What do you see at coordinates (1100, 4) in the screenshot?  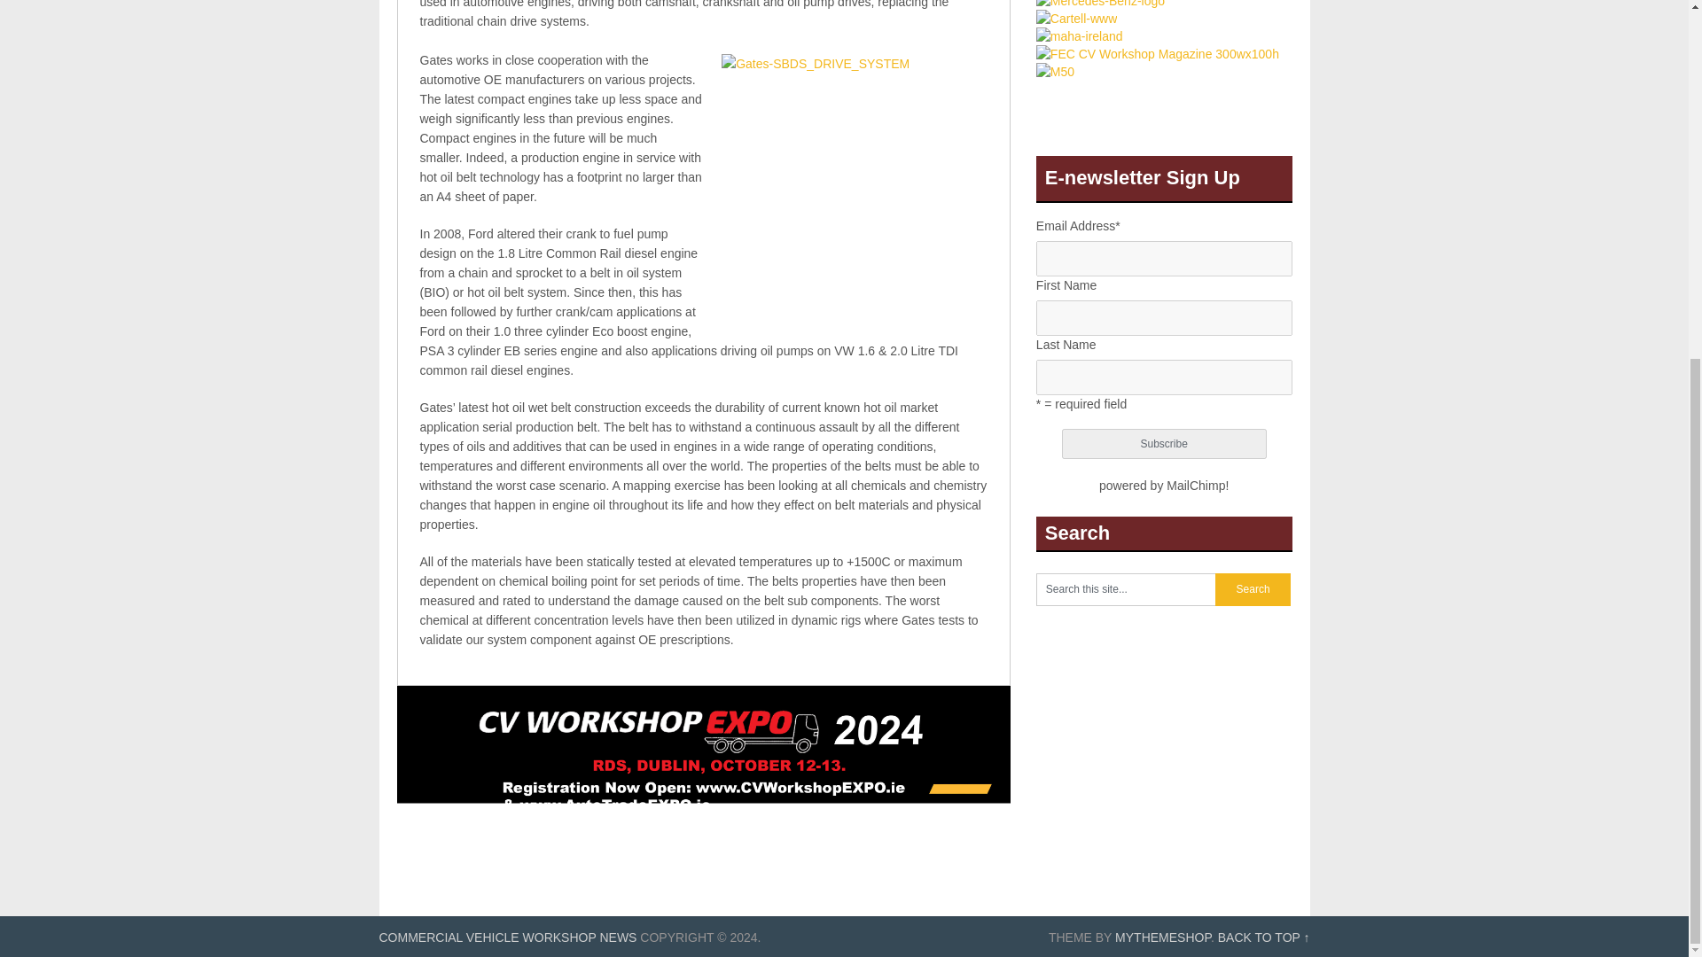 I see `Mercedes-Benz-logo` at bounding box center [1100, 4].